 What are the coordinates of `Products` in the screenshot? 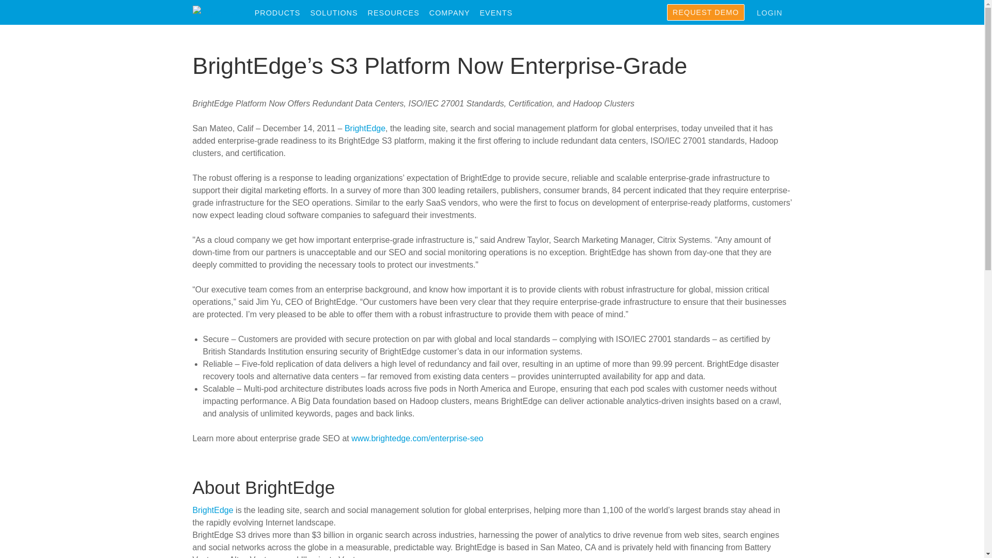 It's located at (282, 13).